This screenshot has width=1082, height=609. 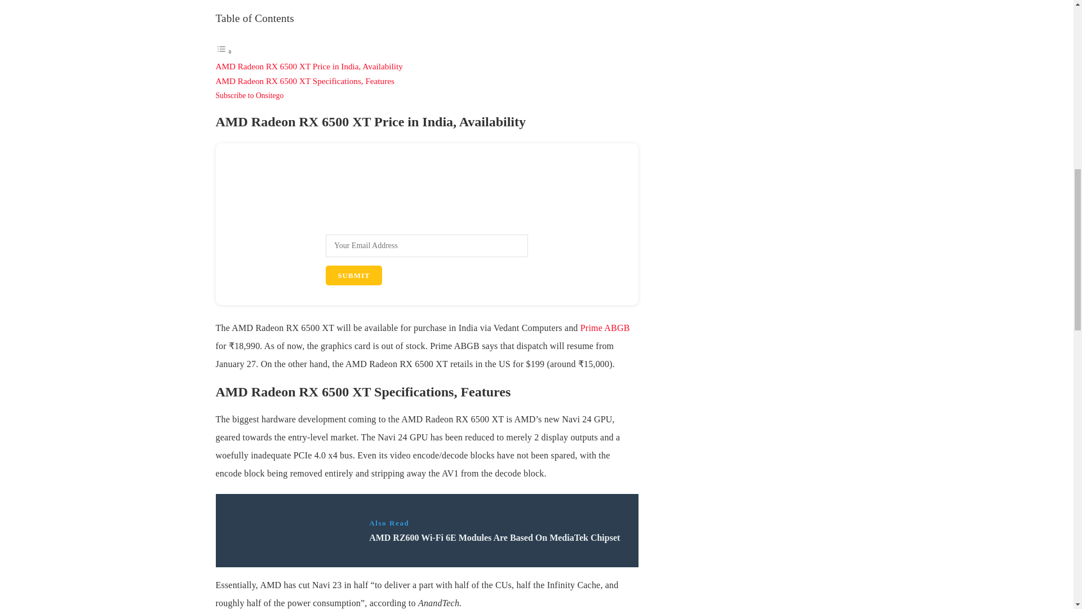 I want to click on Submit, so click(x=353, y=275).